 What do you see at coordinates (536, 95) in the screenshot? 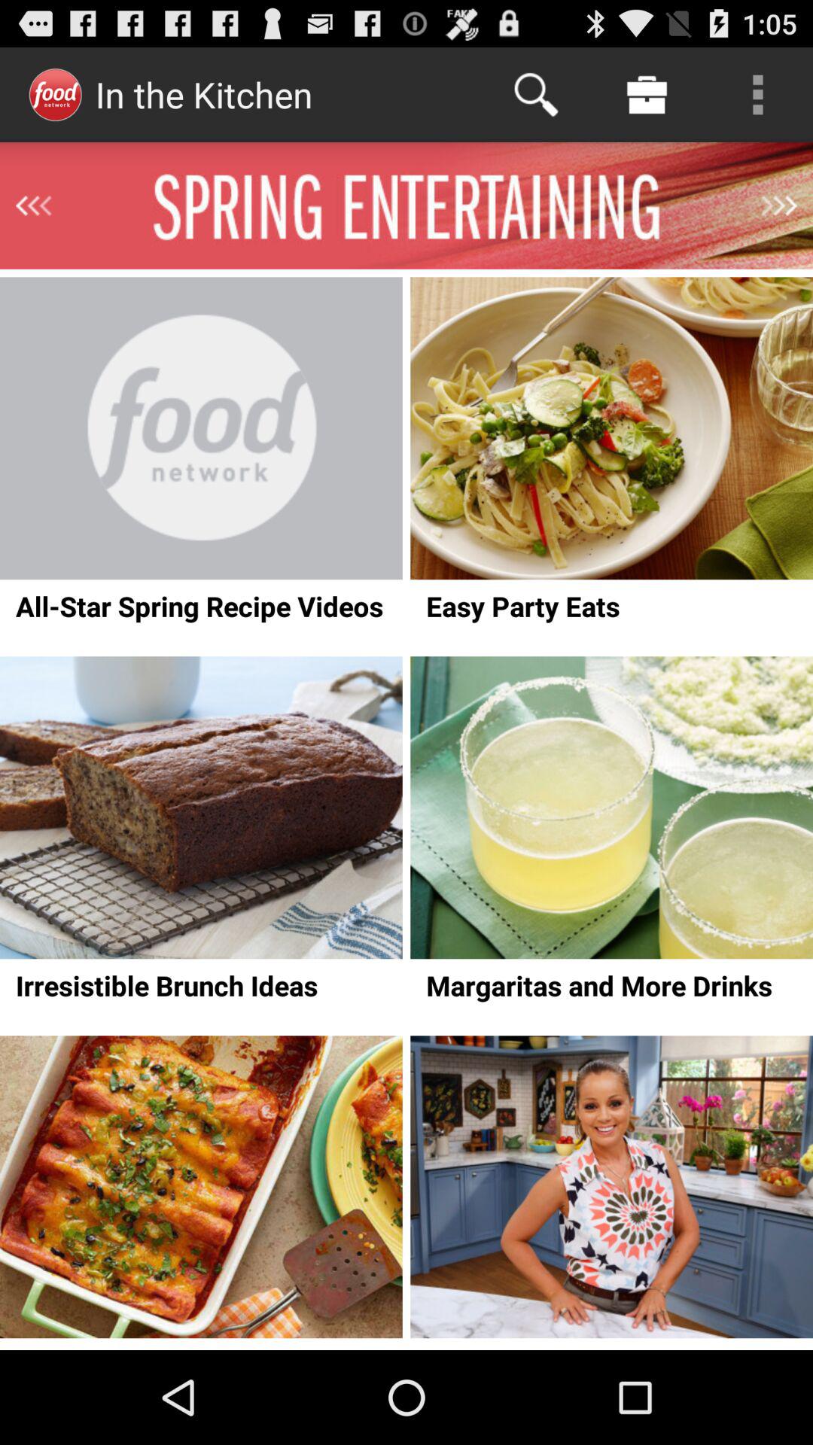
I see `tap the icon next to in the kitchen item` at bounding box center [536, 95].